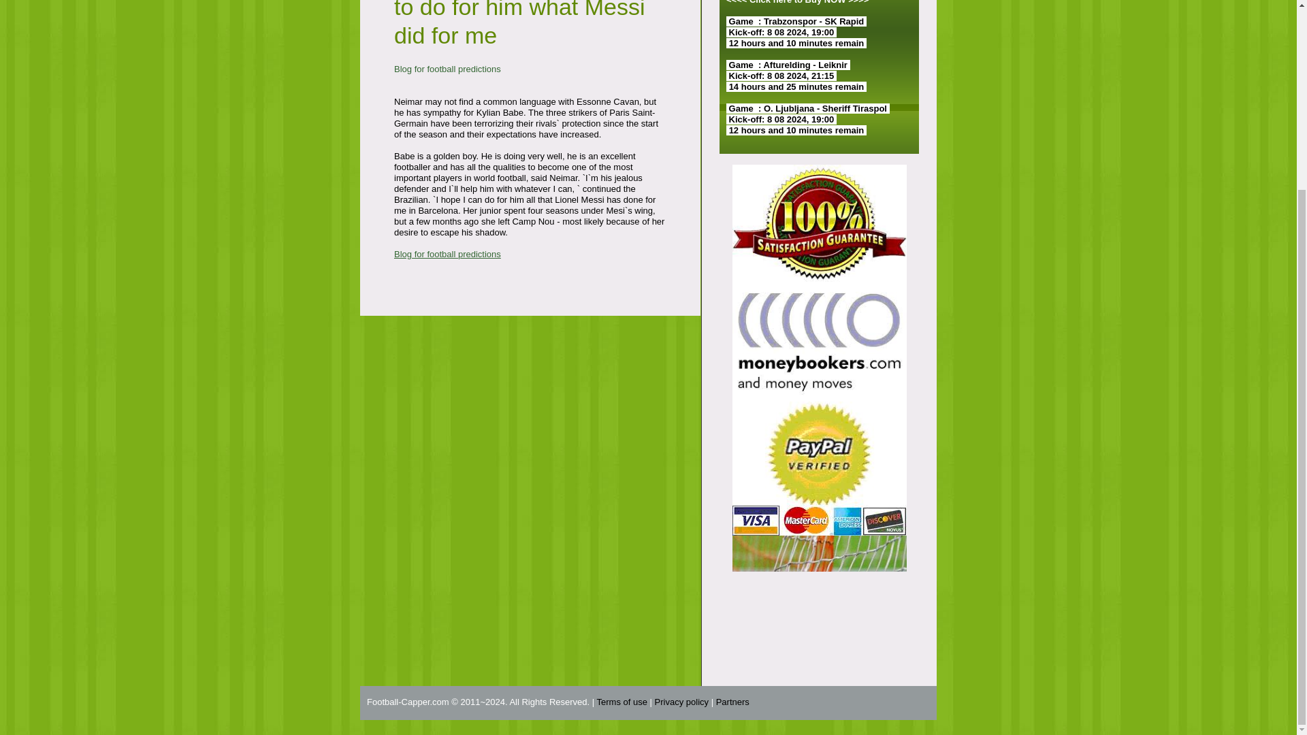  I want to click on Pay with PayPal for football tip, so click(820, 532).